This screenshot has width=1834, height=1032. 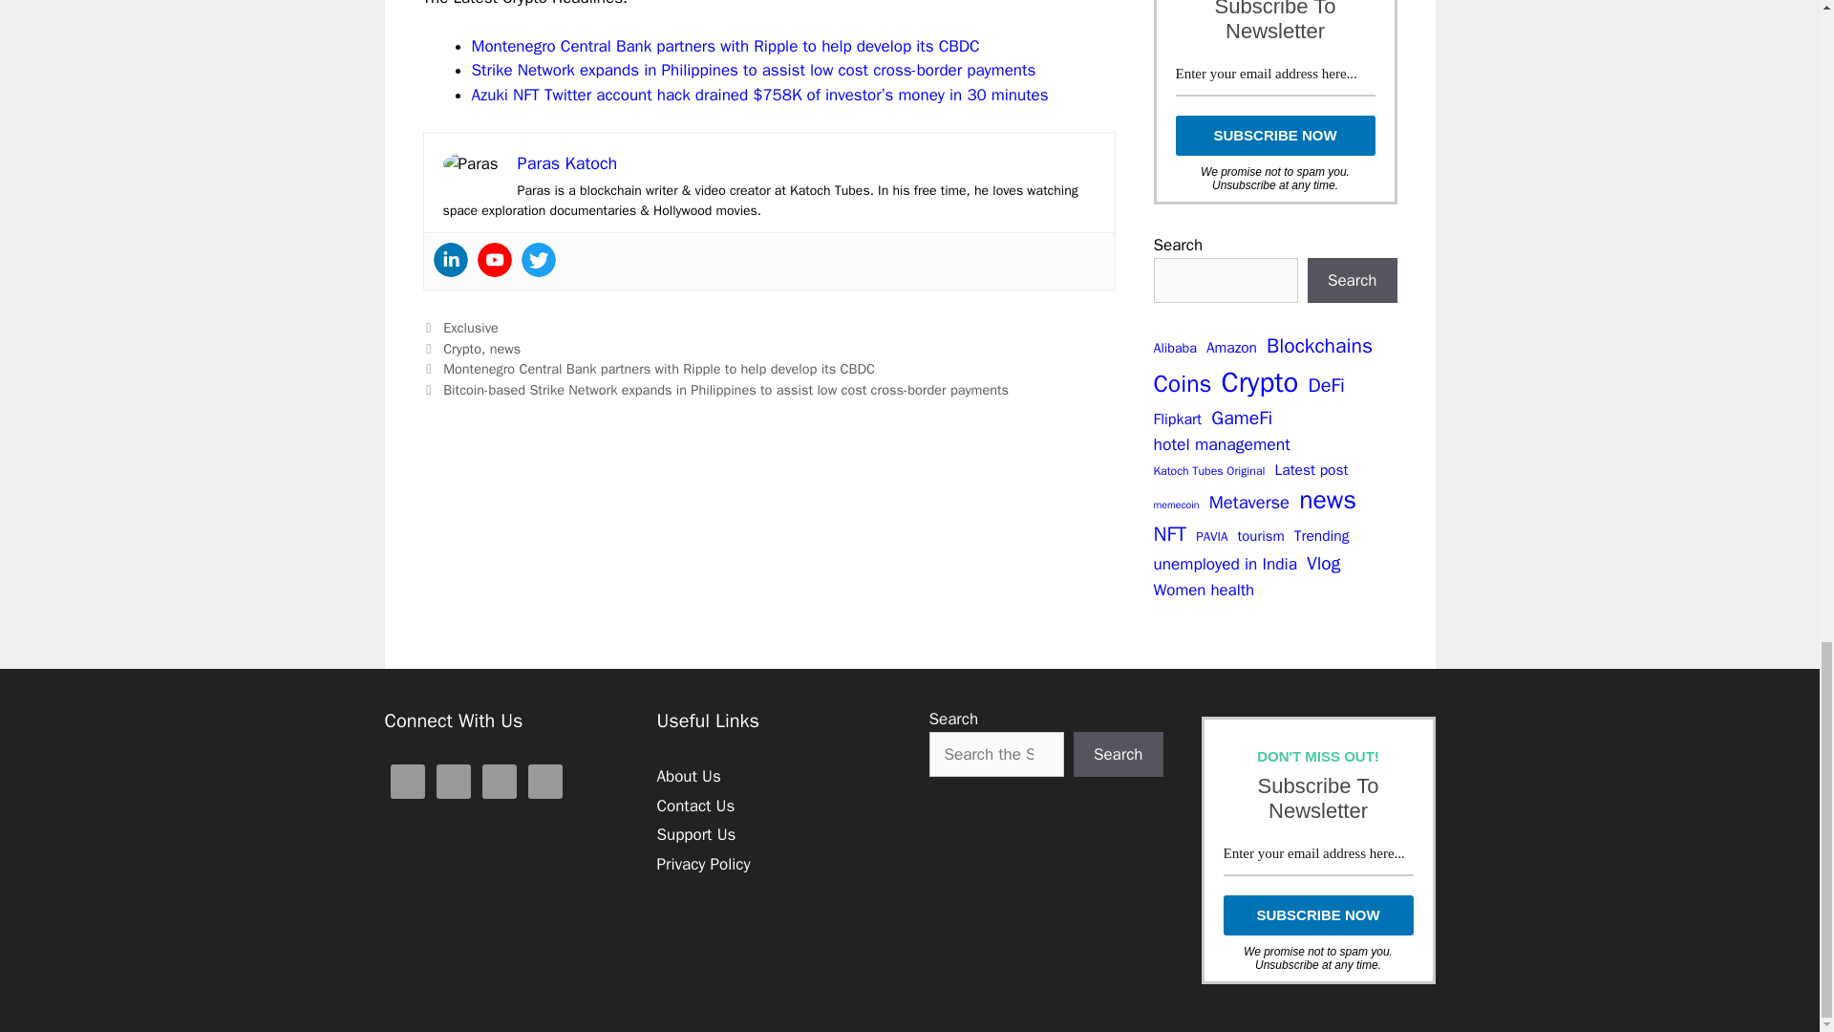 I want to click on Crypto, so click(x=462, y=348).